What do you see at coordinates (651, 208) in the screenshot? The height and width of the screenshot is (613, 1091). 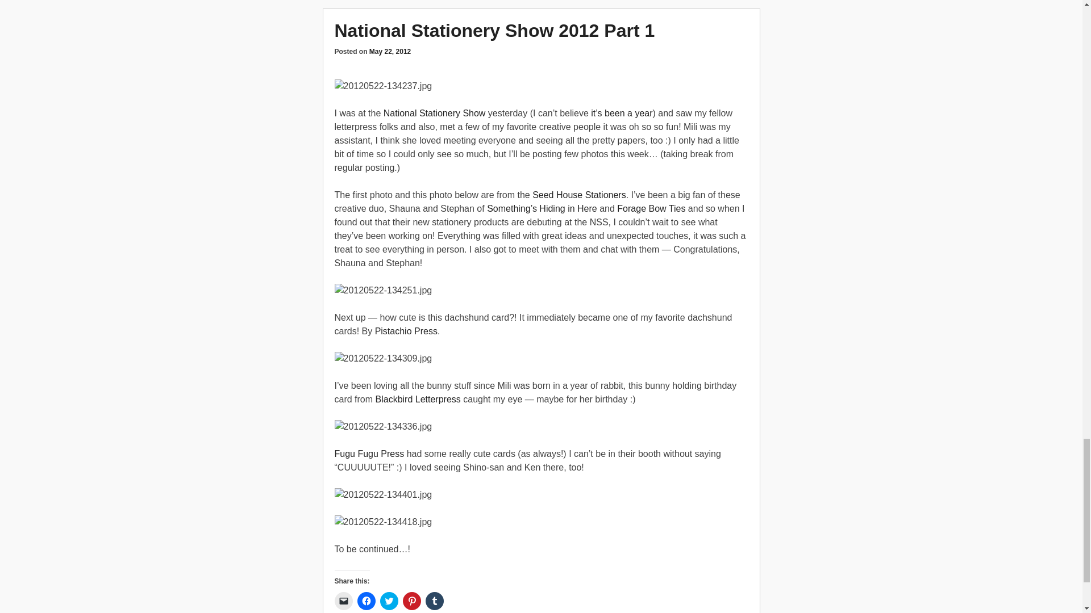 I see `Forage Bow Ties` at bounding box center [651, 208].